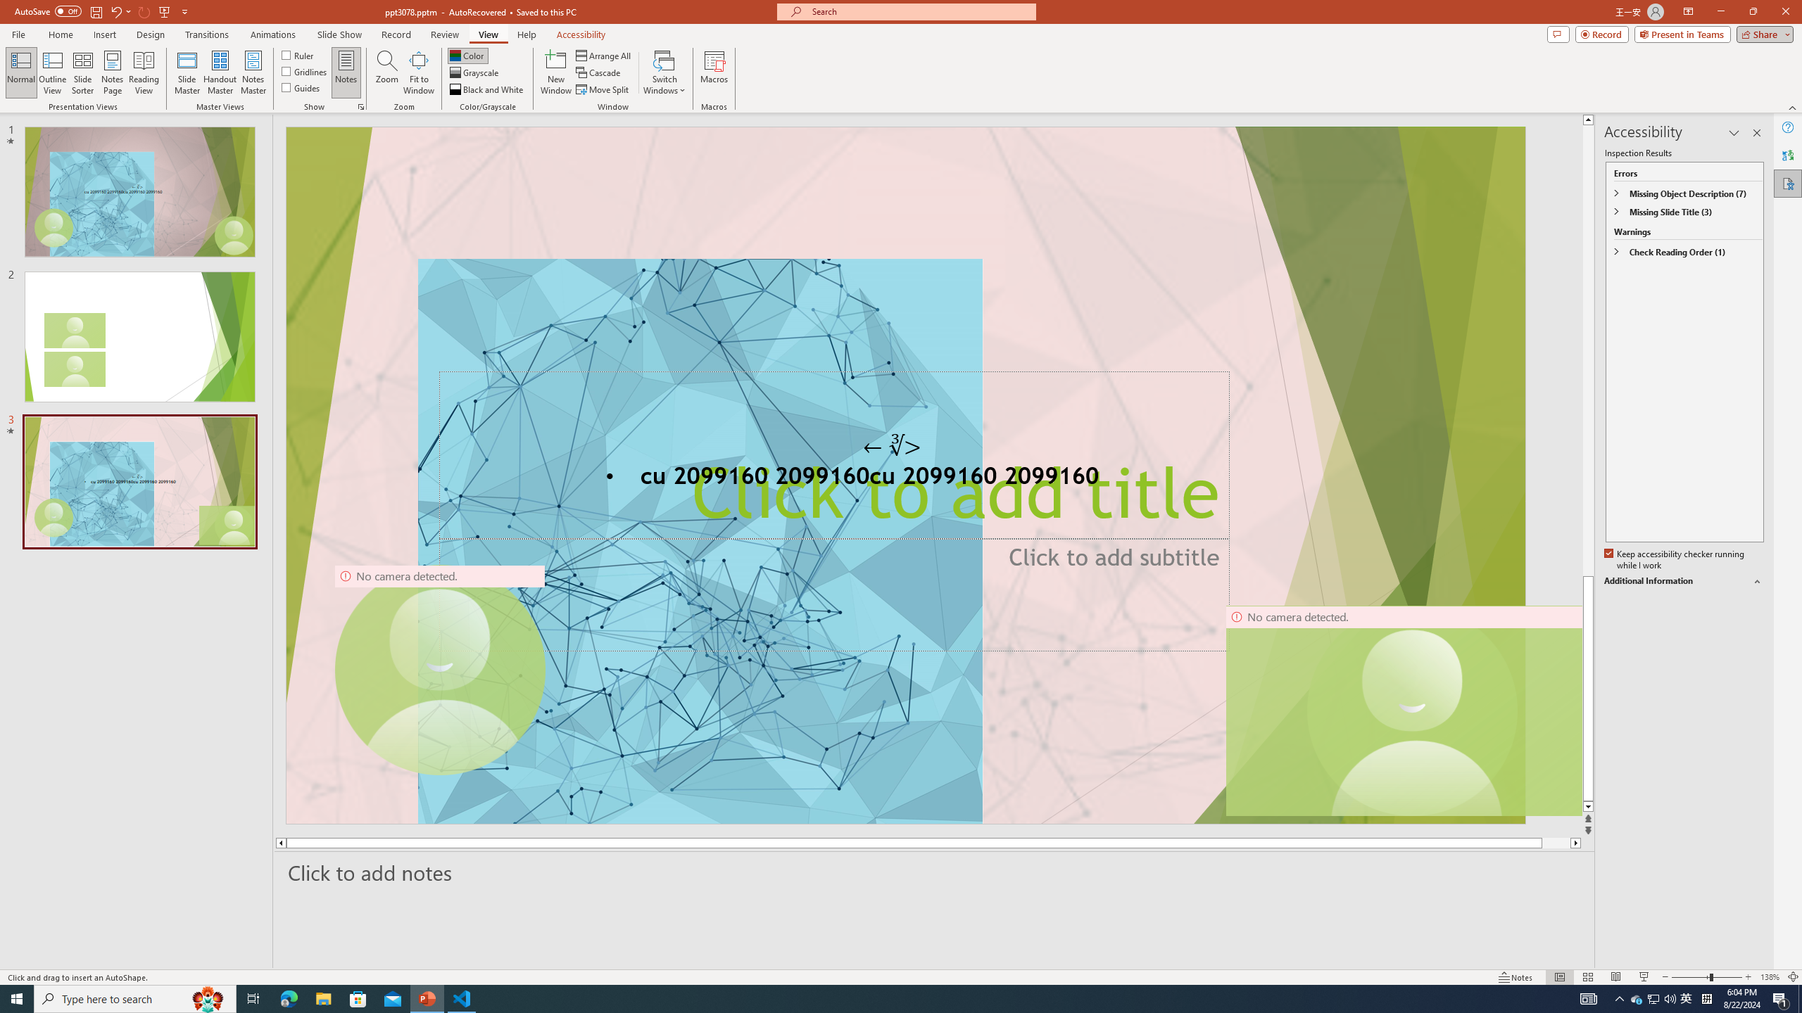 The height and width of the screenshot is (1013, 1802). What do you see at coordinates (1788, 155) in the screenshot?
I see `Translator` at bounding box center [1788, 155].